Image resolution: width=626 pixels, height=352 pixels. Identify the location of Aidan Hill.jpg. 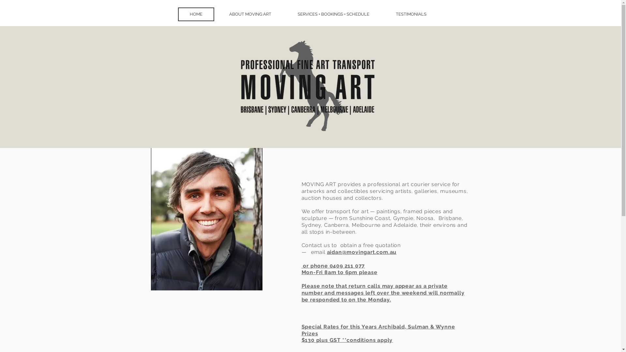
(206, 219).